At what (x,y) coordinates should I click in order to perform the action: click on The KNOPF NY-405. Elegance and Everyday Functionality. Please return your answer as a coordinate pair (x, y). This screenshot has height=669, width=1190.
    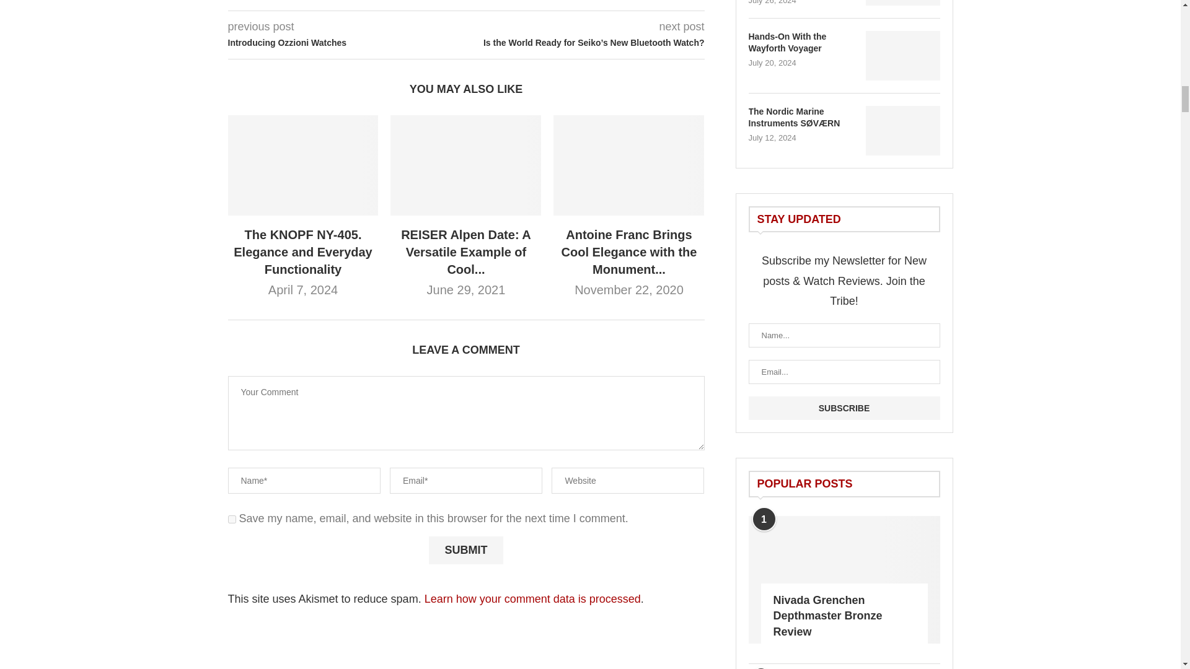
    Looking at the image, I should click on (303, 165).